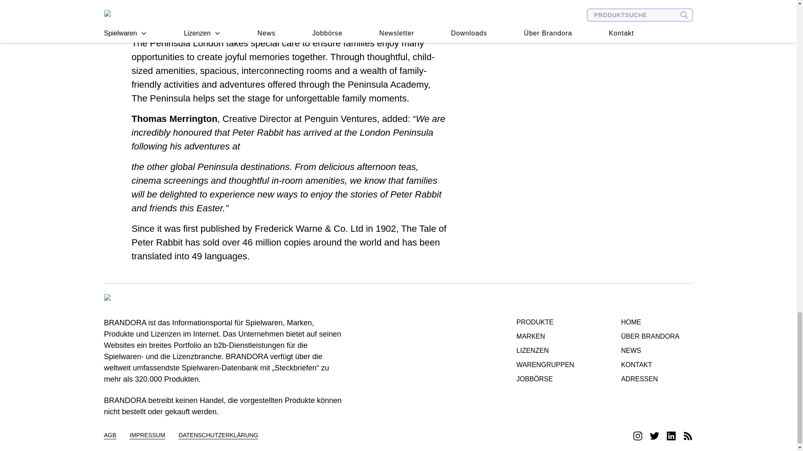 The image size is (803, 451). I want to click on AGB, so click(110, 436).